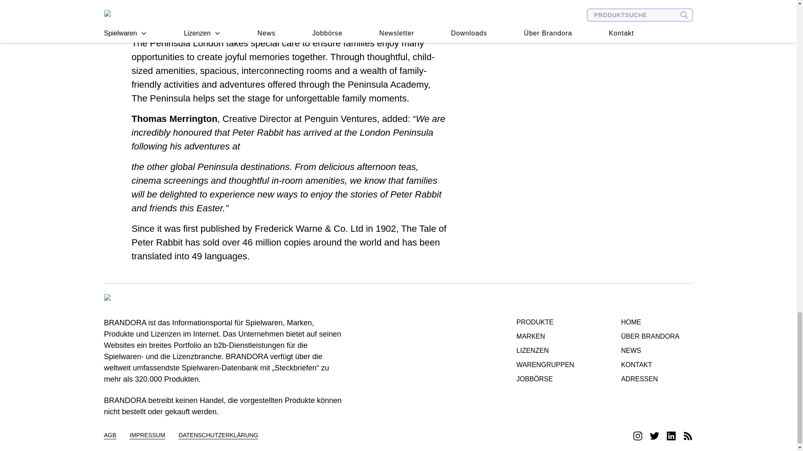 The image size is (803, 451). I want to click on AGB, so click(110, 436).